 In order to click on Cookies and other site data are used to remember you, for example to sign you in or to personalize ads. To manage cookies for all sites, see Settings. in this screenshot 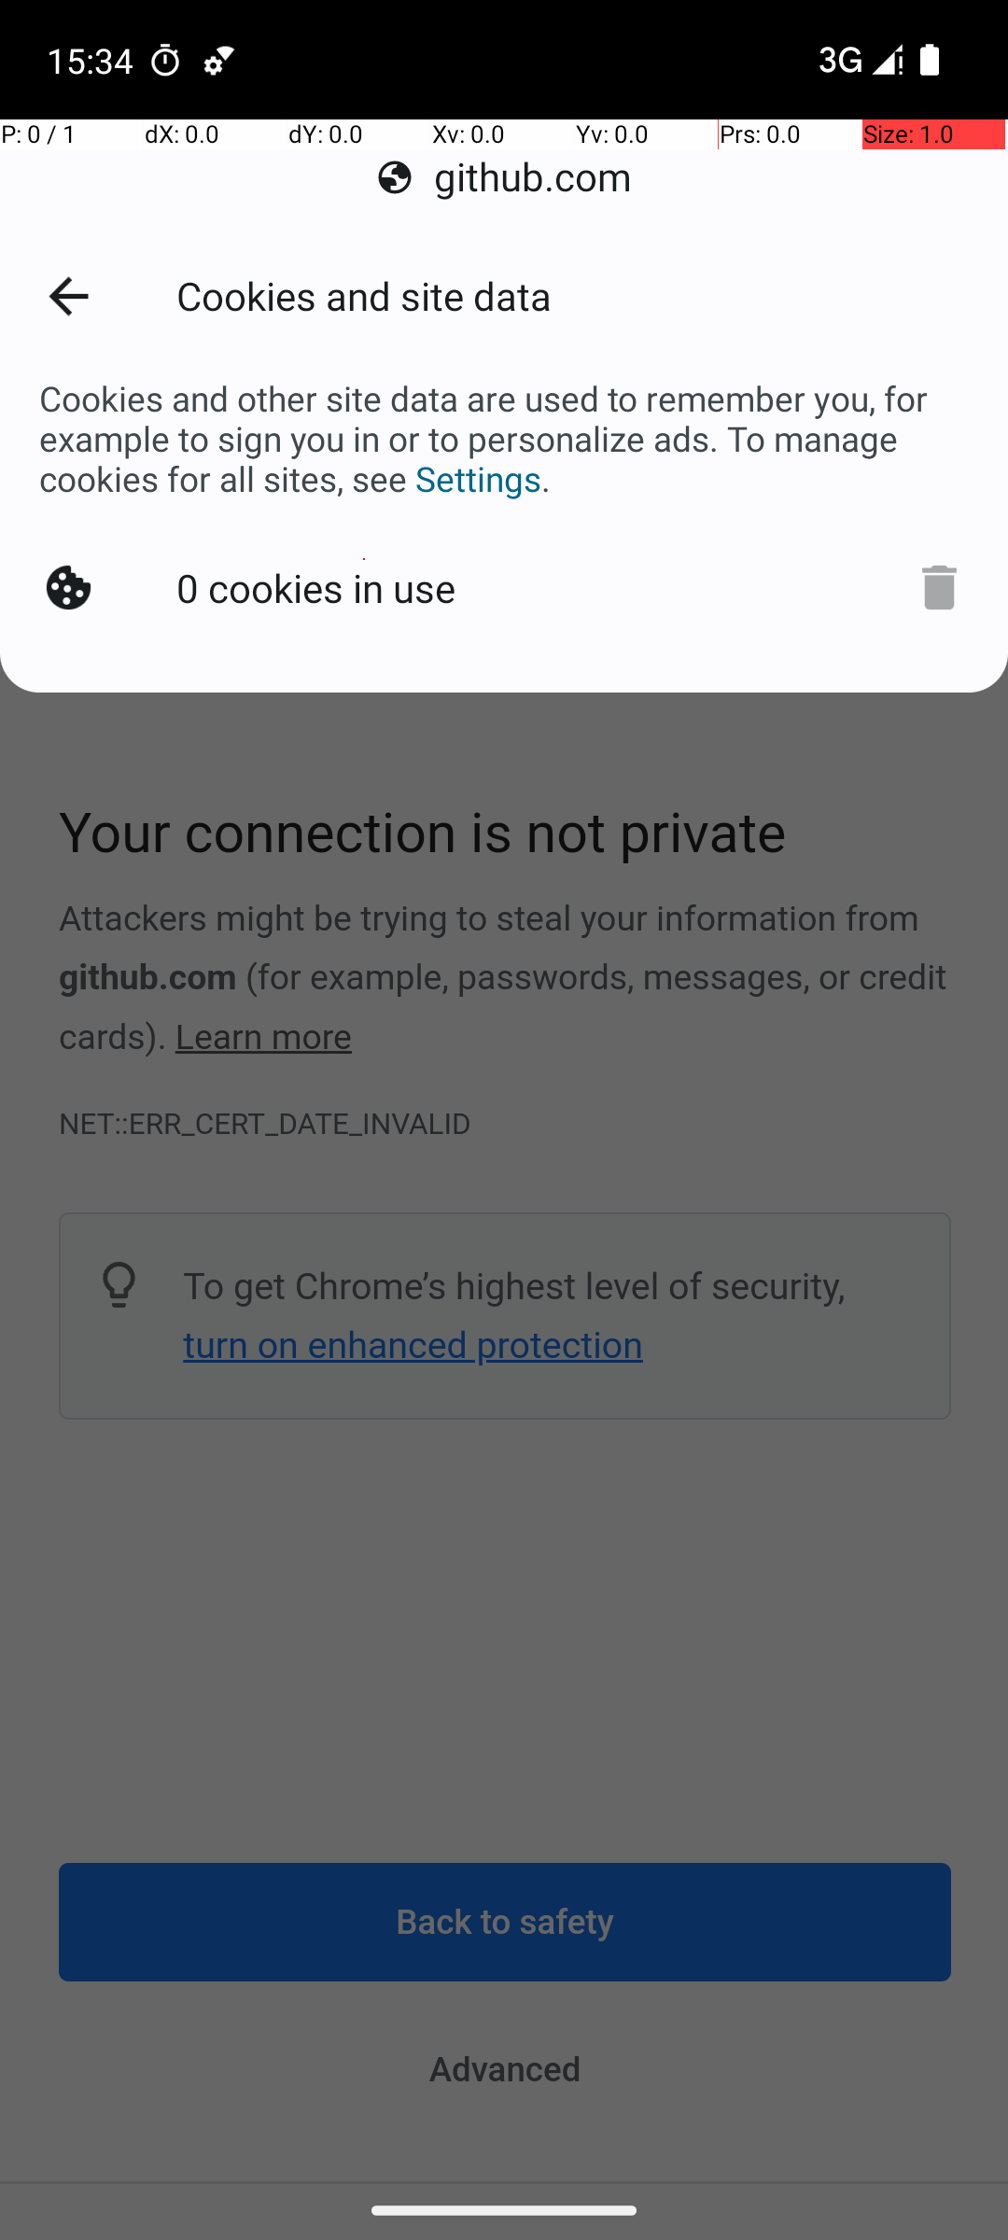, I will do `click(504, 439)`.